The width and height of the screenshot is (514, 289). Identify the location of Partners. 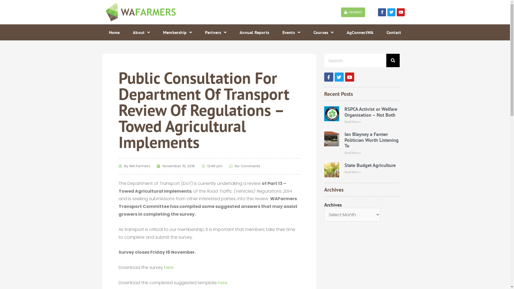
(216, 32).